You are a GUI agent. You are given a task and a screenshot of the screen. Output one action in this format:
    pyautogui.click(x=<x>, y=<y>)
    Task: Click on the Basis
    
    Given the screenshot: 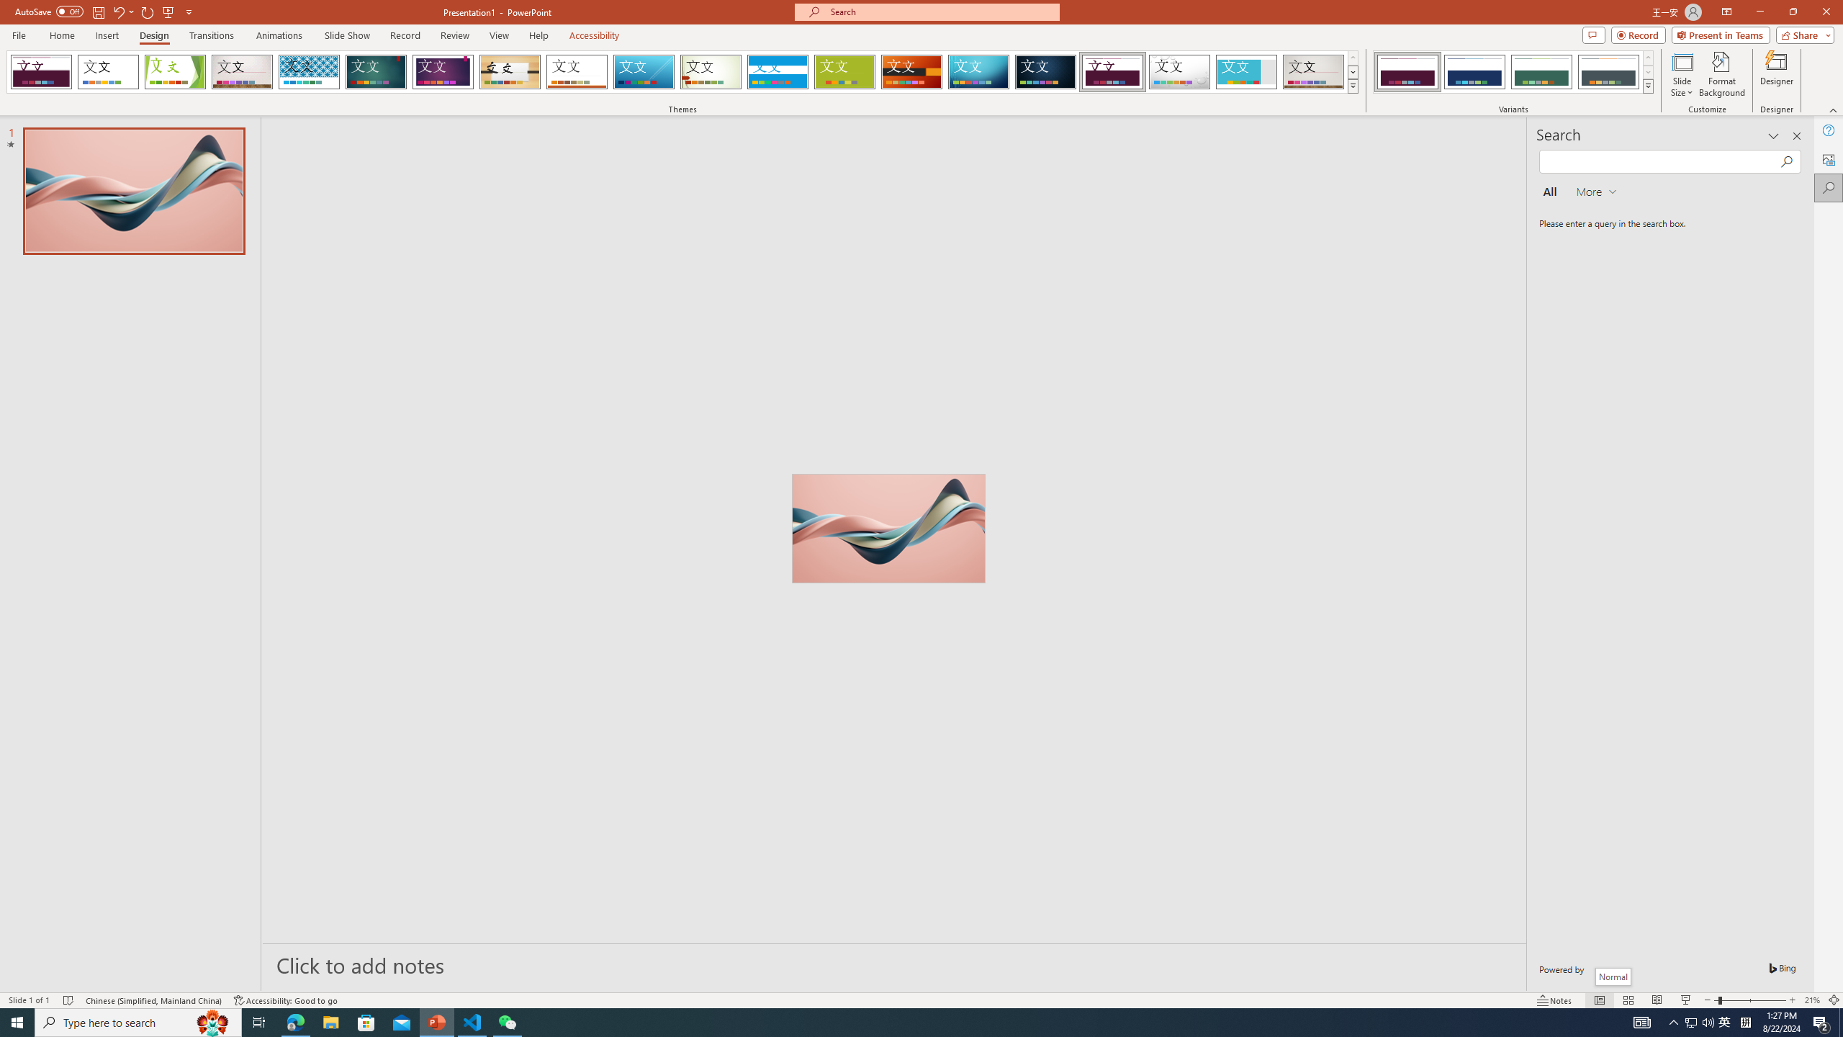 What is the action you would take?
    pyautogui.click(x=845, y=72)
    